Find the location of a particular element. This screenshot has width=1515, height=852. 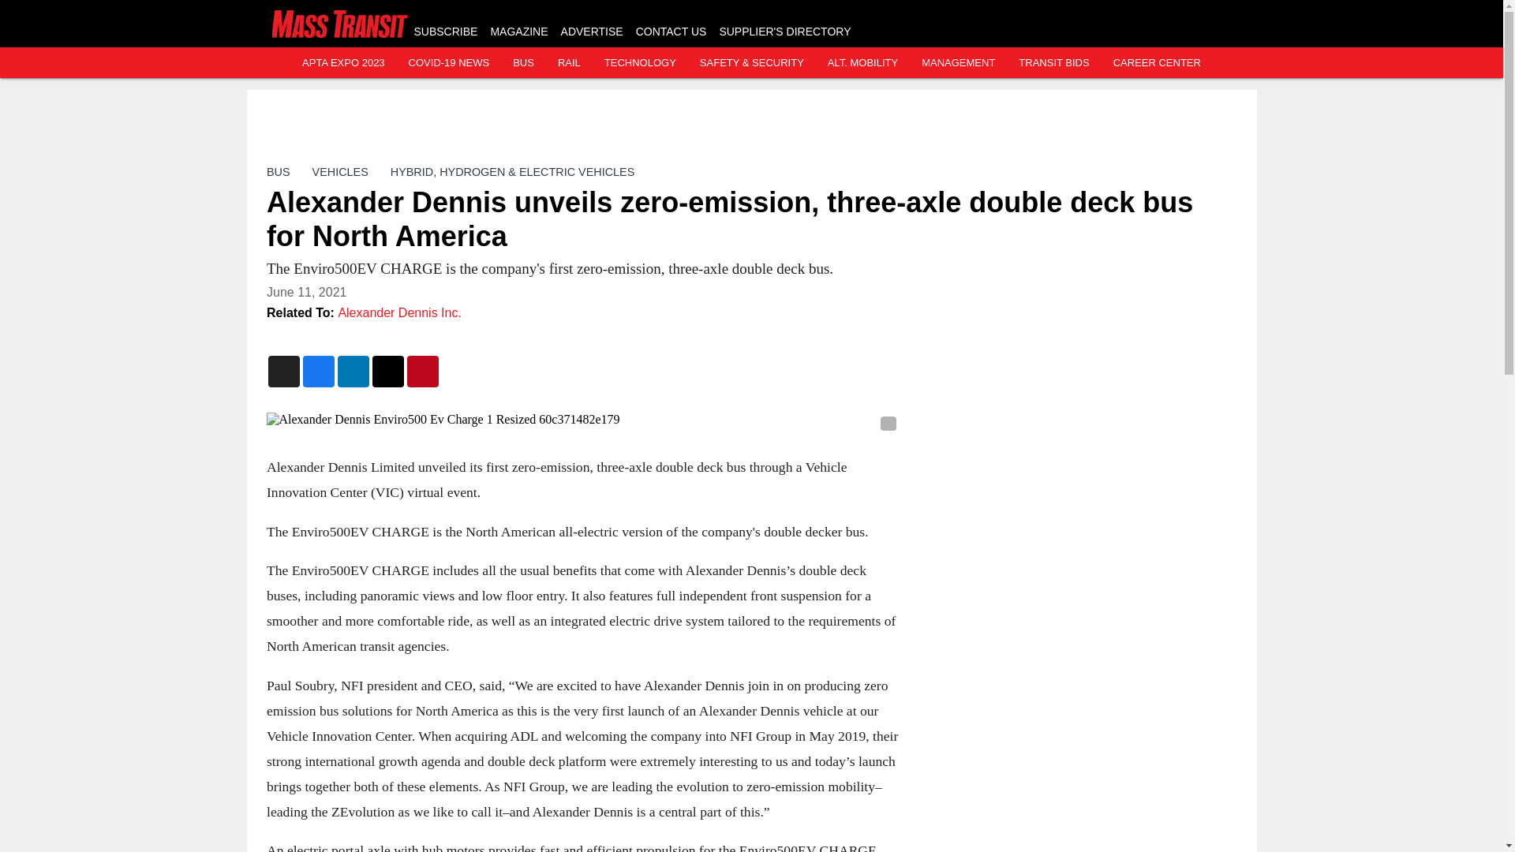

RAIL is located at coordinates (568, 63).